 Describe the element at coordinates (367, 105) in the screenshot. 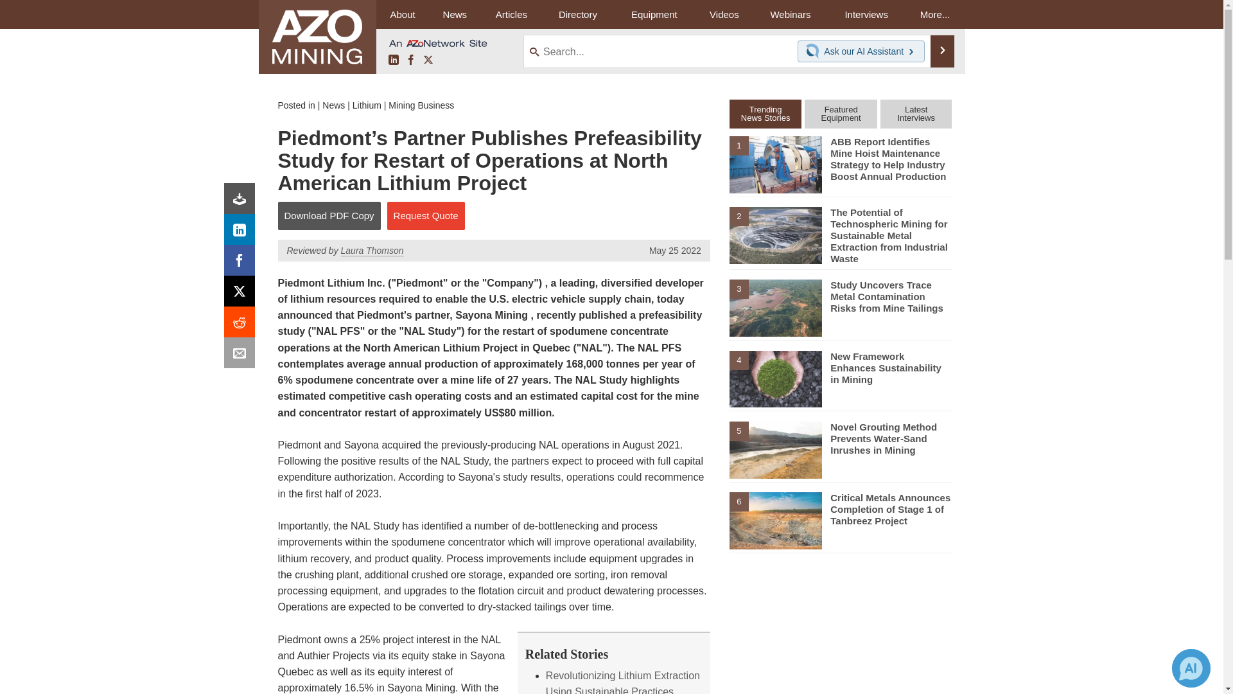

I see `Lithium` at that location.